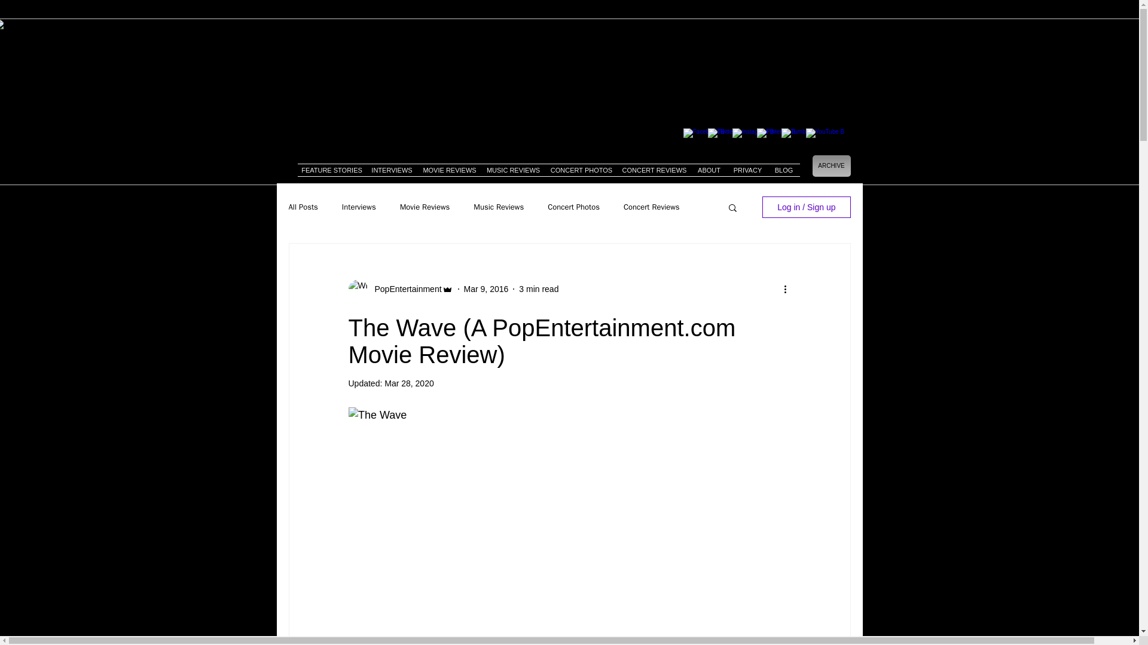 This screenshot has width=1148, height=645. What do you see at coordinates (359, 207) in the screenshot?
I see `Interviews` at bounding box center [359, 207].